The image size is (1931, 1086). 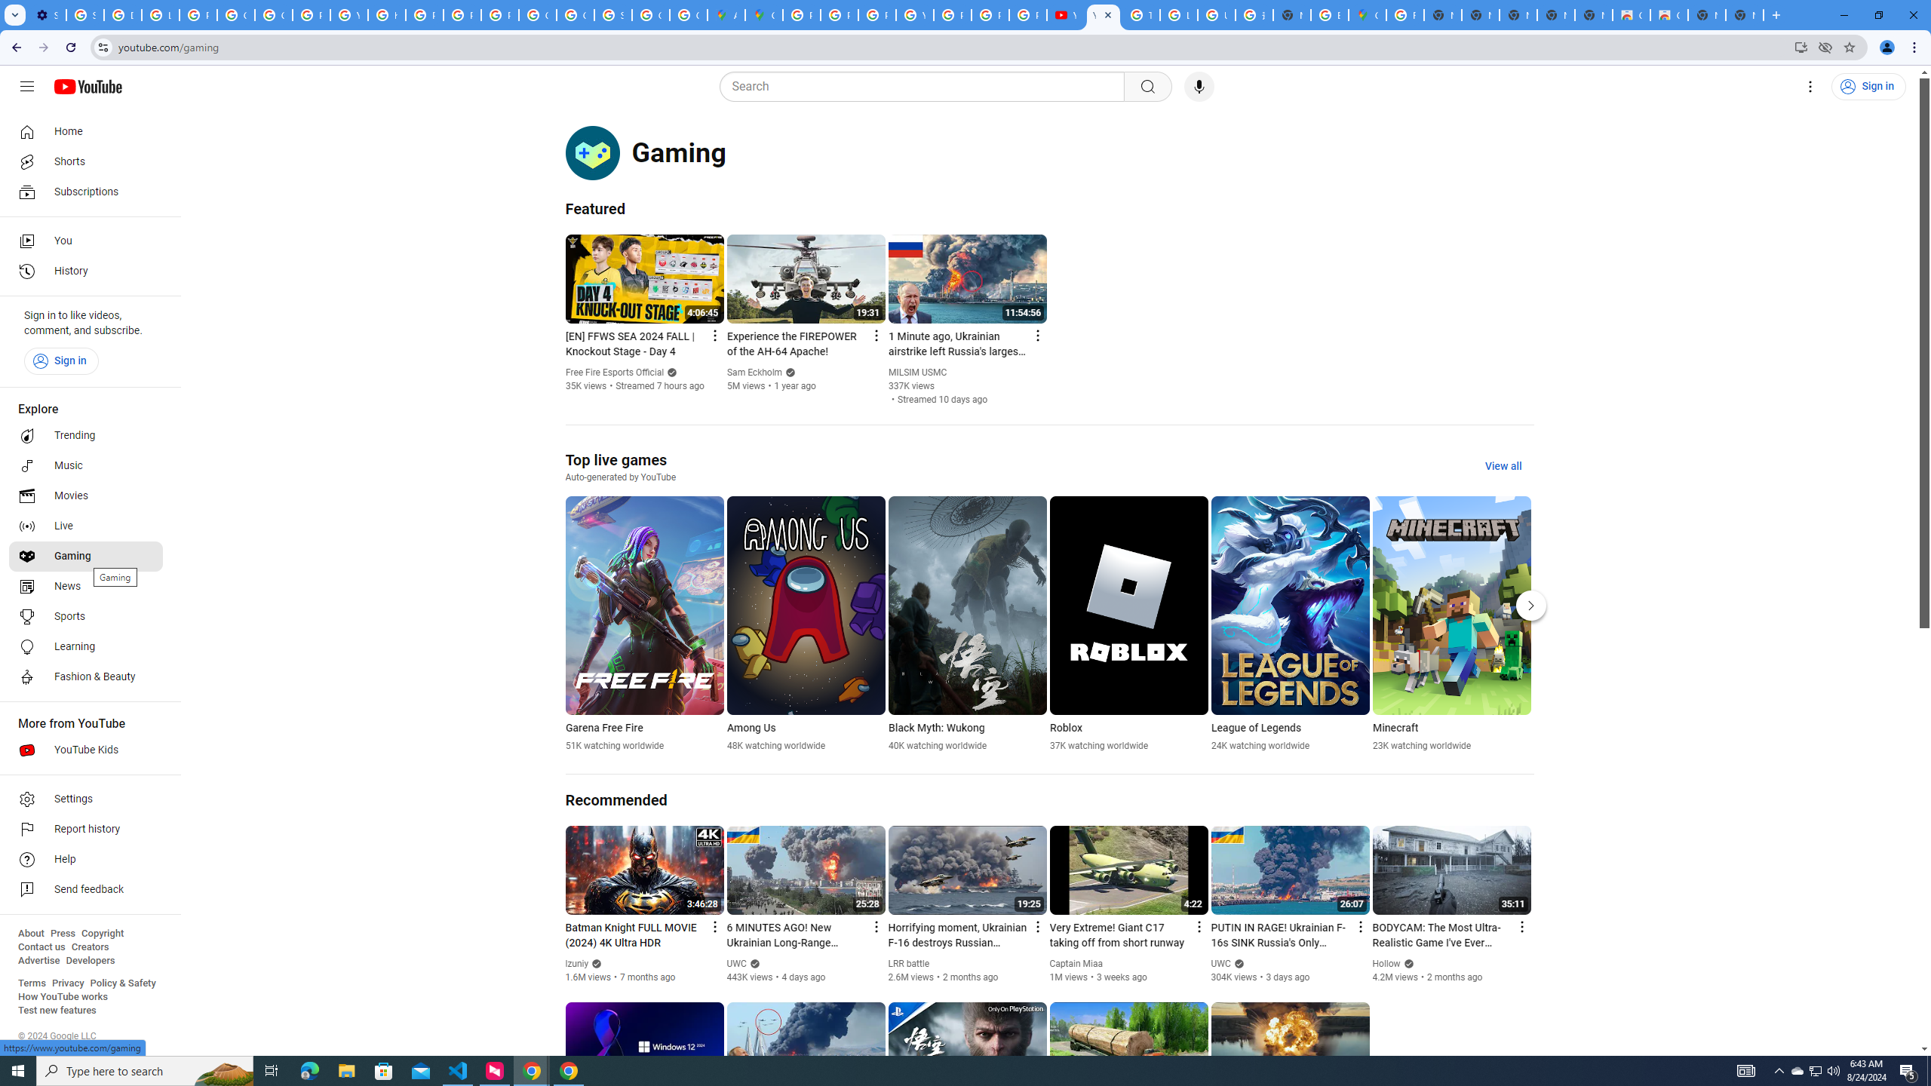 I want to click on UWC, so click(x=1221, y=964).